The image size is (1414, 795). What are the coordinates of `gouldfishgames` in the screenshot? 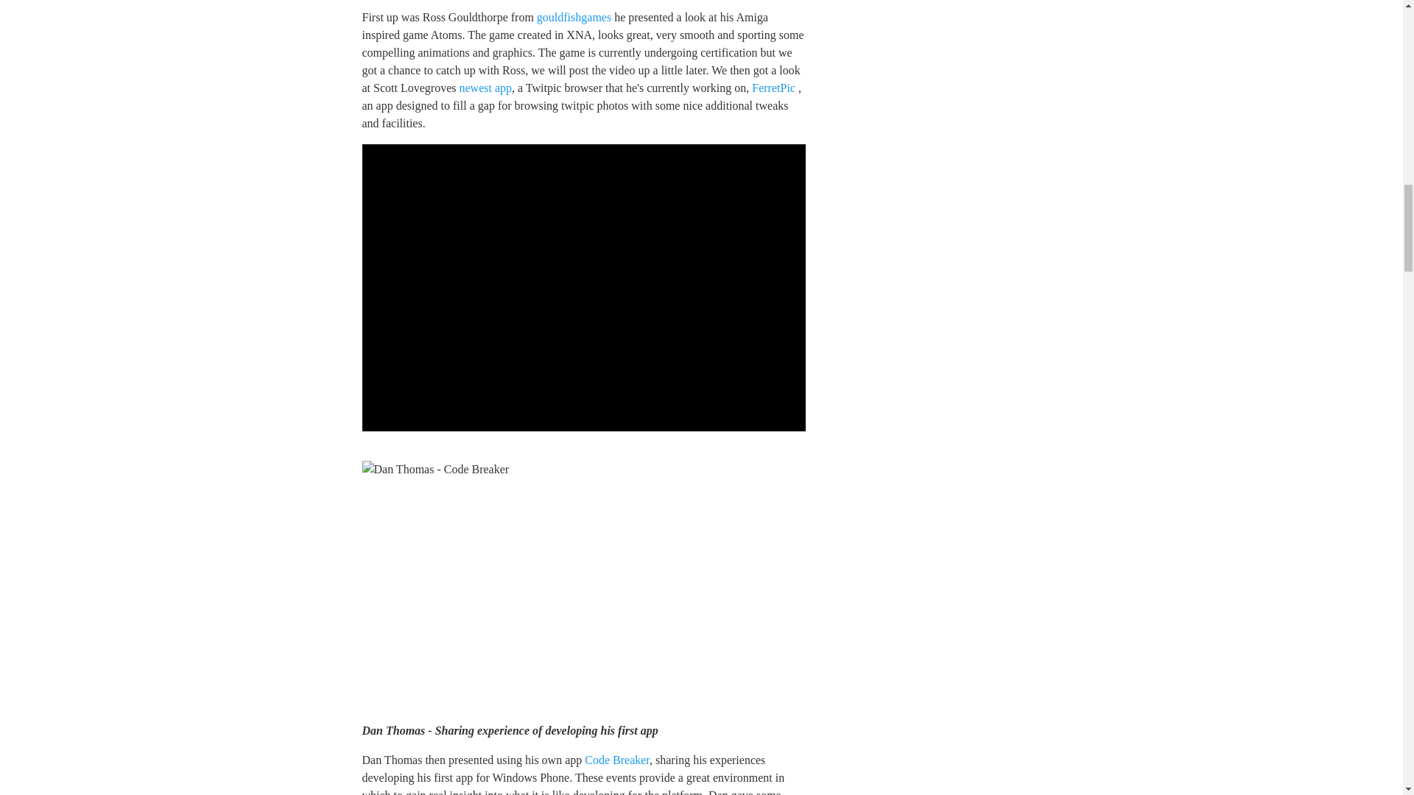 It's located at (574, 18).